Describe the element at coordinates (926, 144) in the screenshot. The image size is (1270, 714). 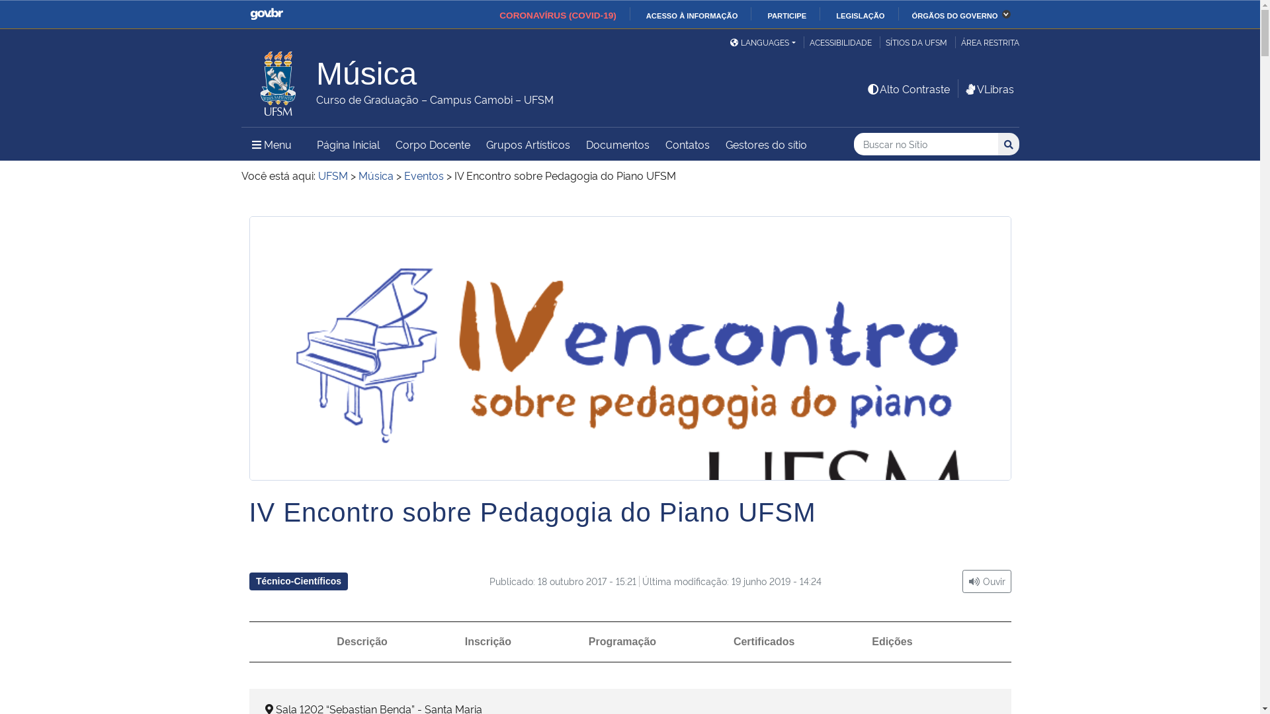
I see `Pesquisar por:` at that location.